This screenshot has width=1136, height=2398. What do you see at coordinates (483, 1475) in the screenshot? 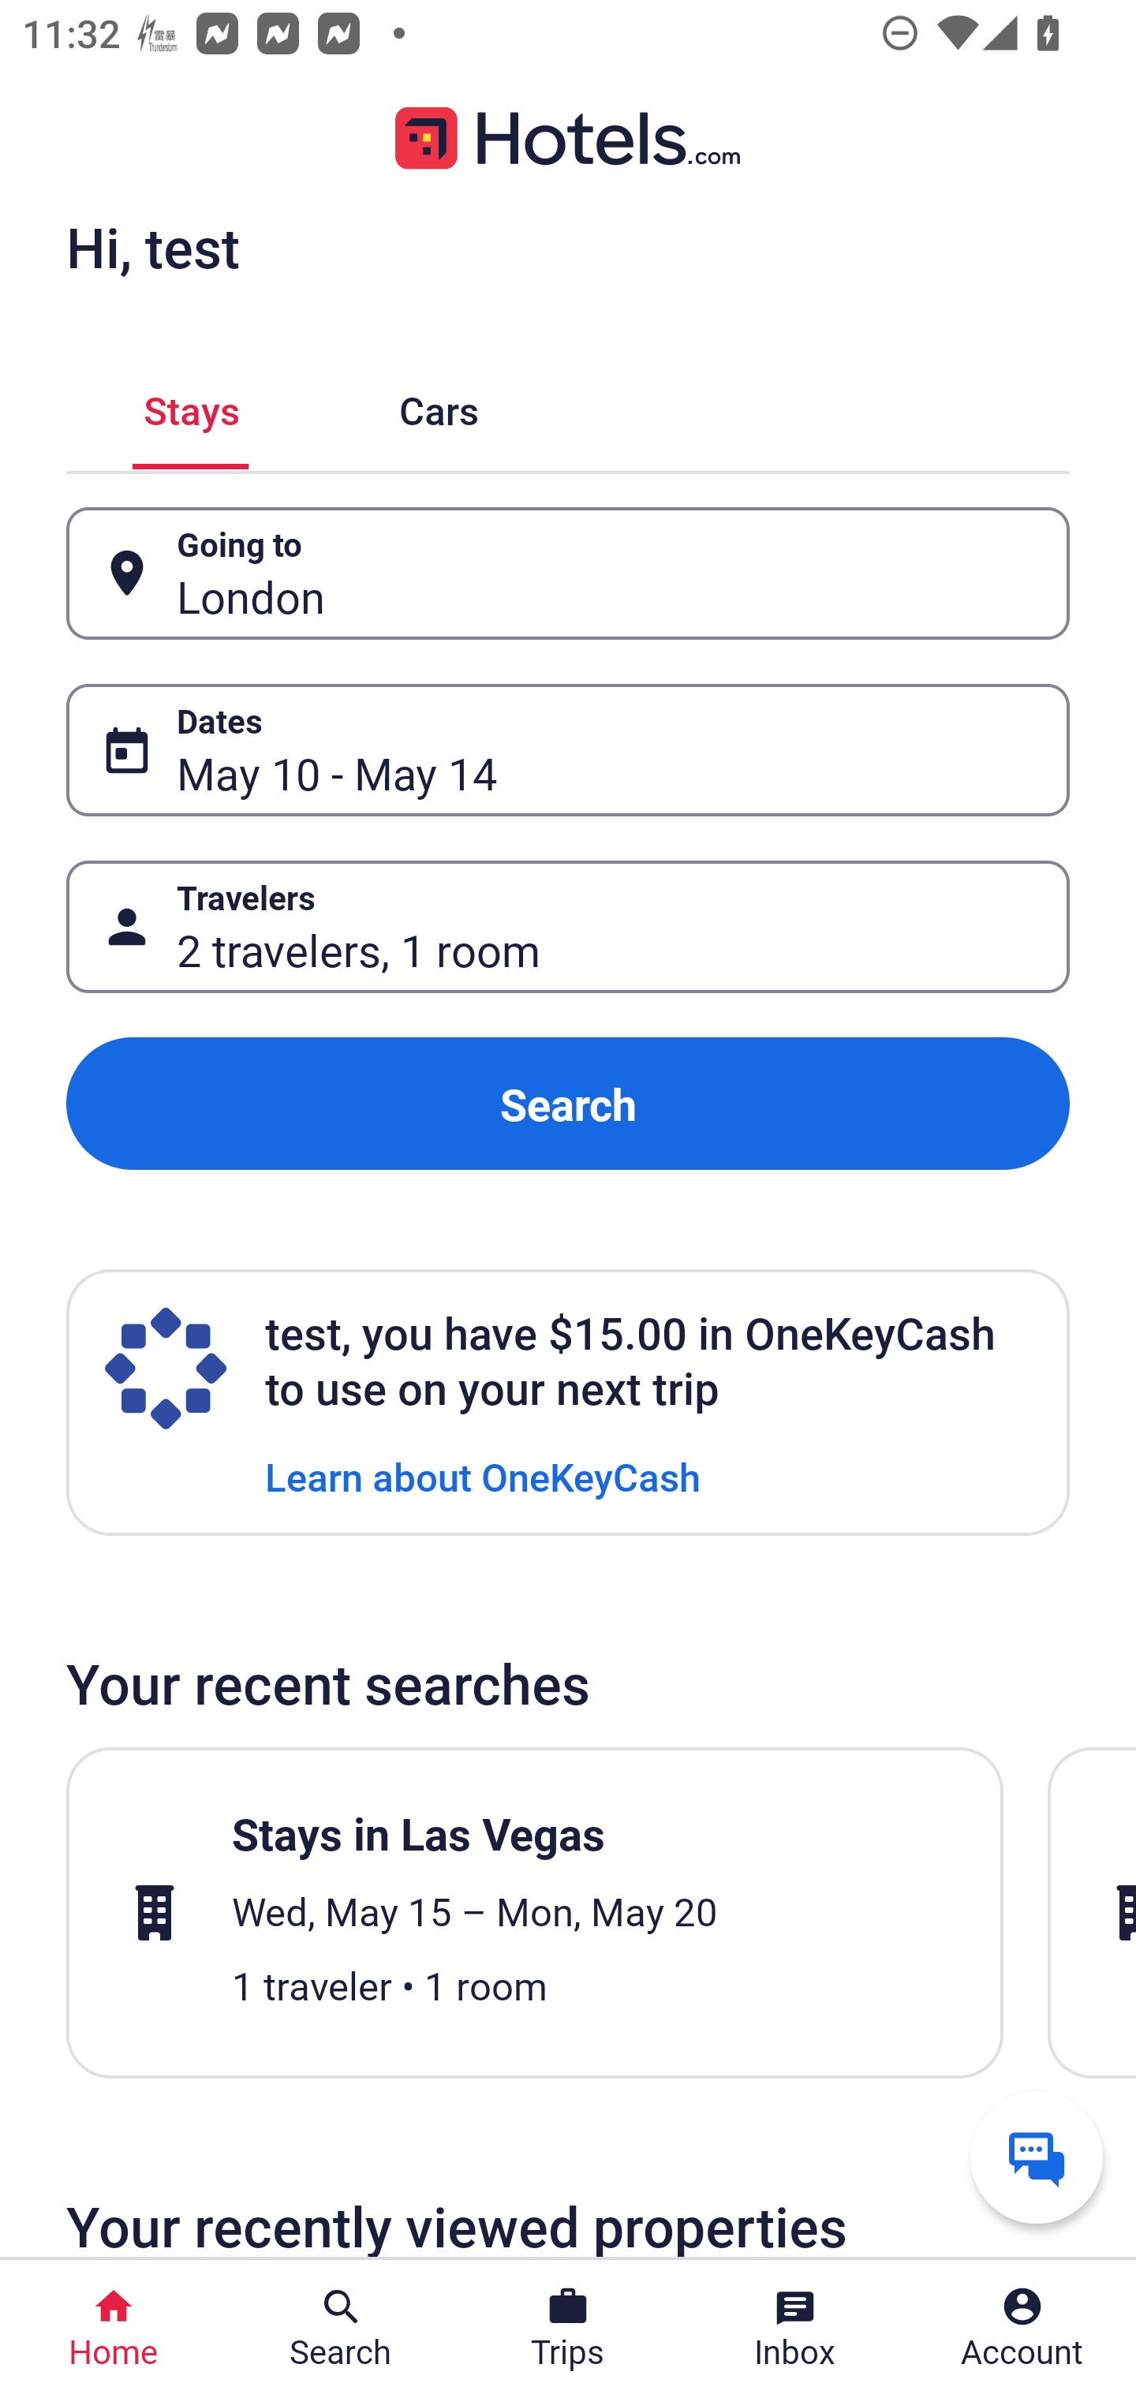
I see `Learn about OneKeyCash Learn about OneKeyCash Link` at bounding box center [483, 1475].